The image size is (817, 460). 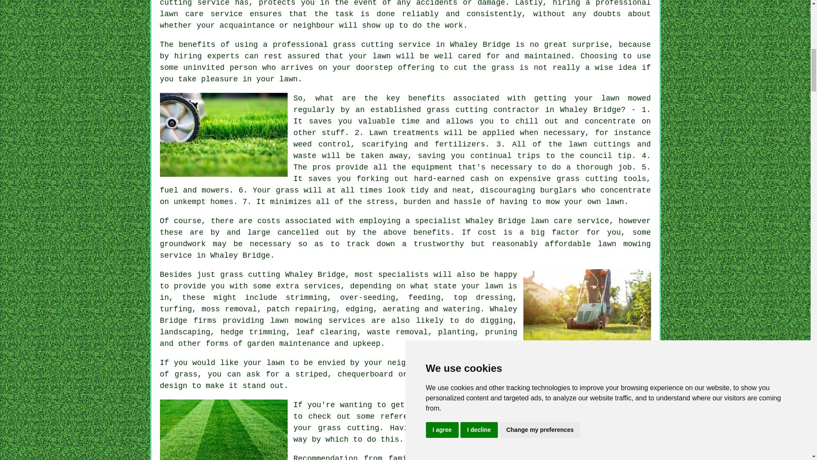 I want to click on Lawn Mowing Whaley Bridge UK, so click(x=224, y=135).